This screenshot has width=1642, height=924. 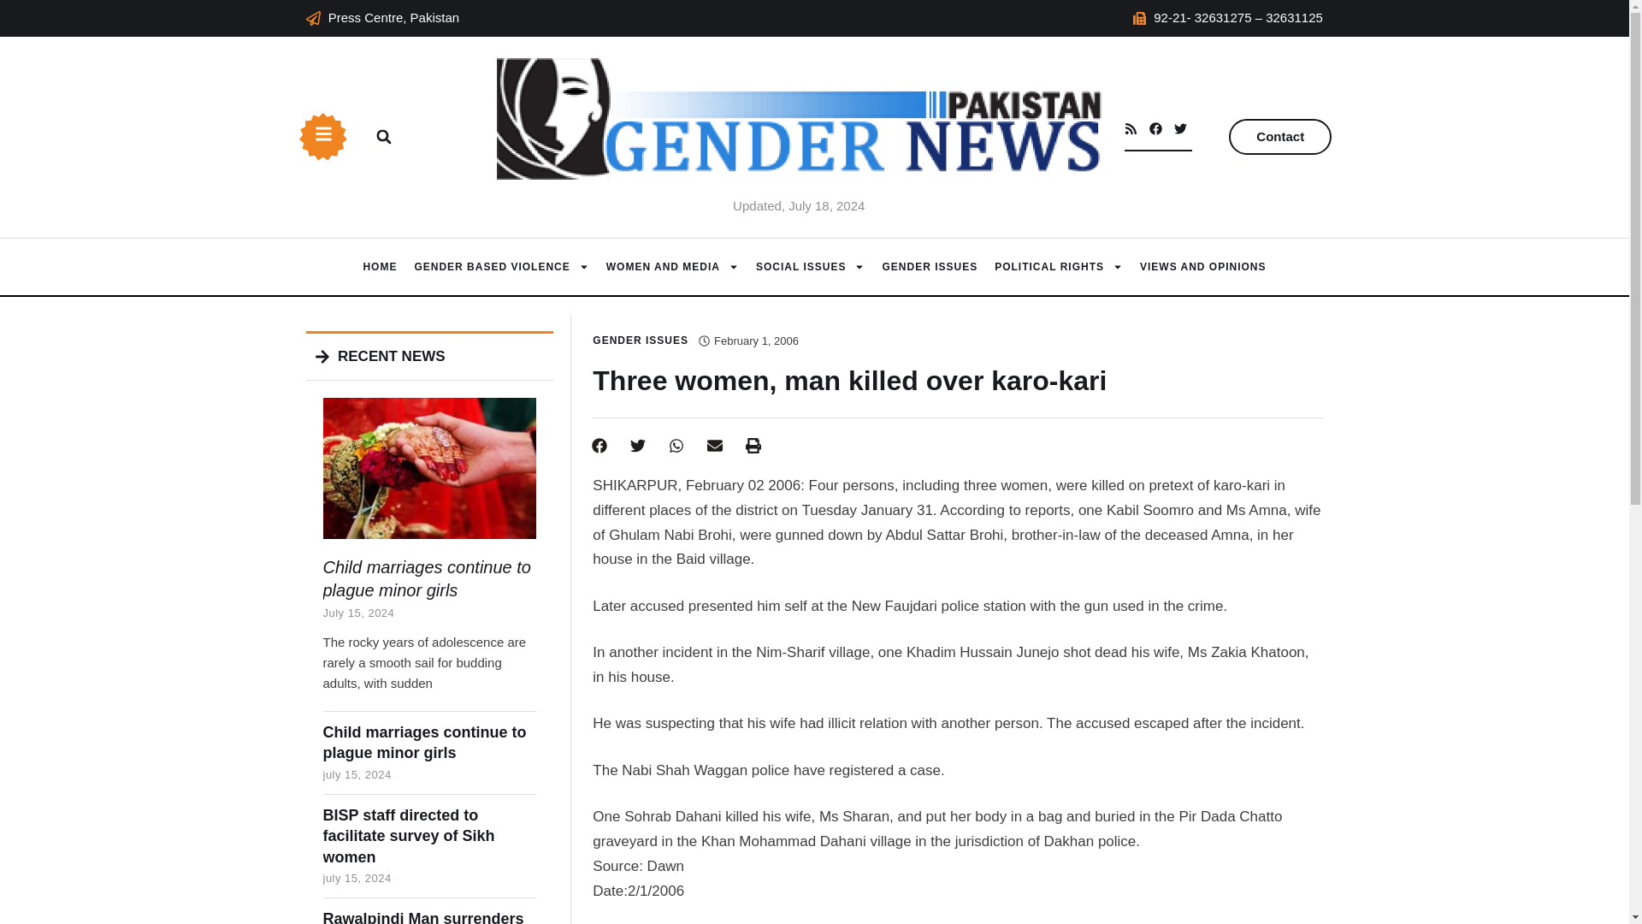 What do you see at coordinates (501, 267) in the screenshot?
I see `Gender Based Violence` at bounding box center [501, 267].